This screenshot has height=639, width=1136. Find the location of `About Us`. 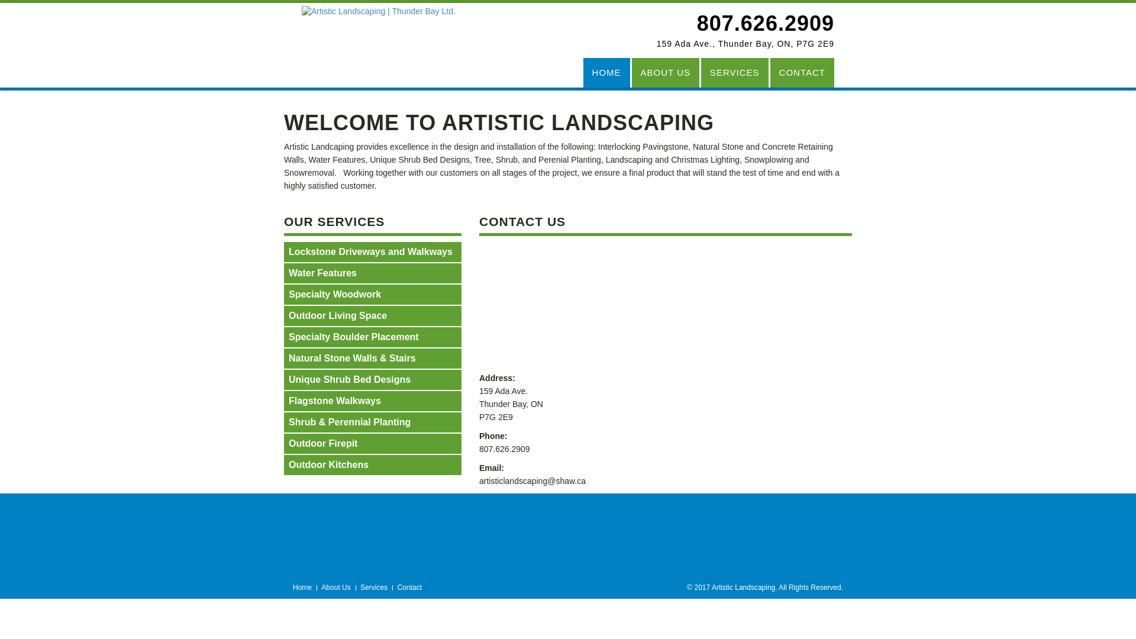

About Us is located at coordinates (336, 588).